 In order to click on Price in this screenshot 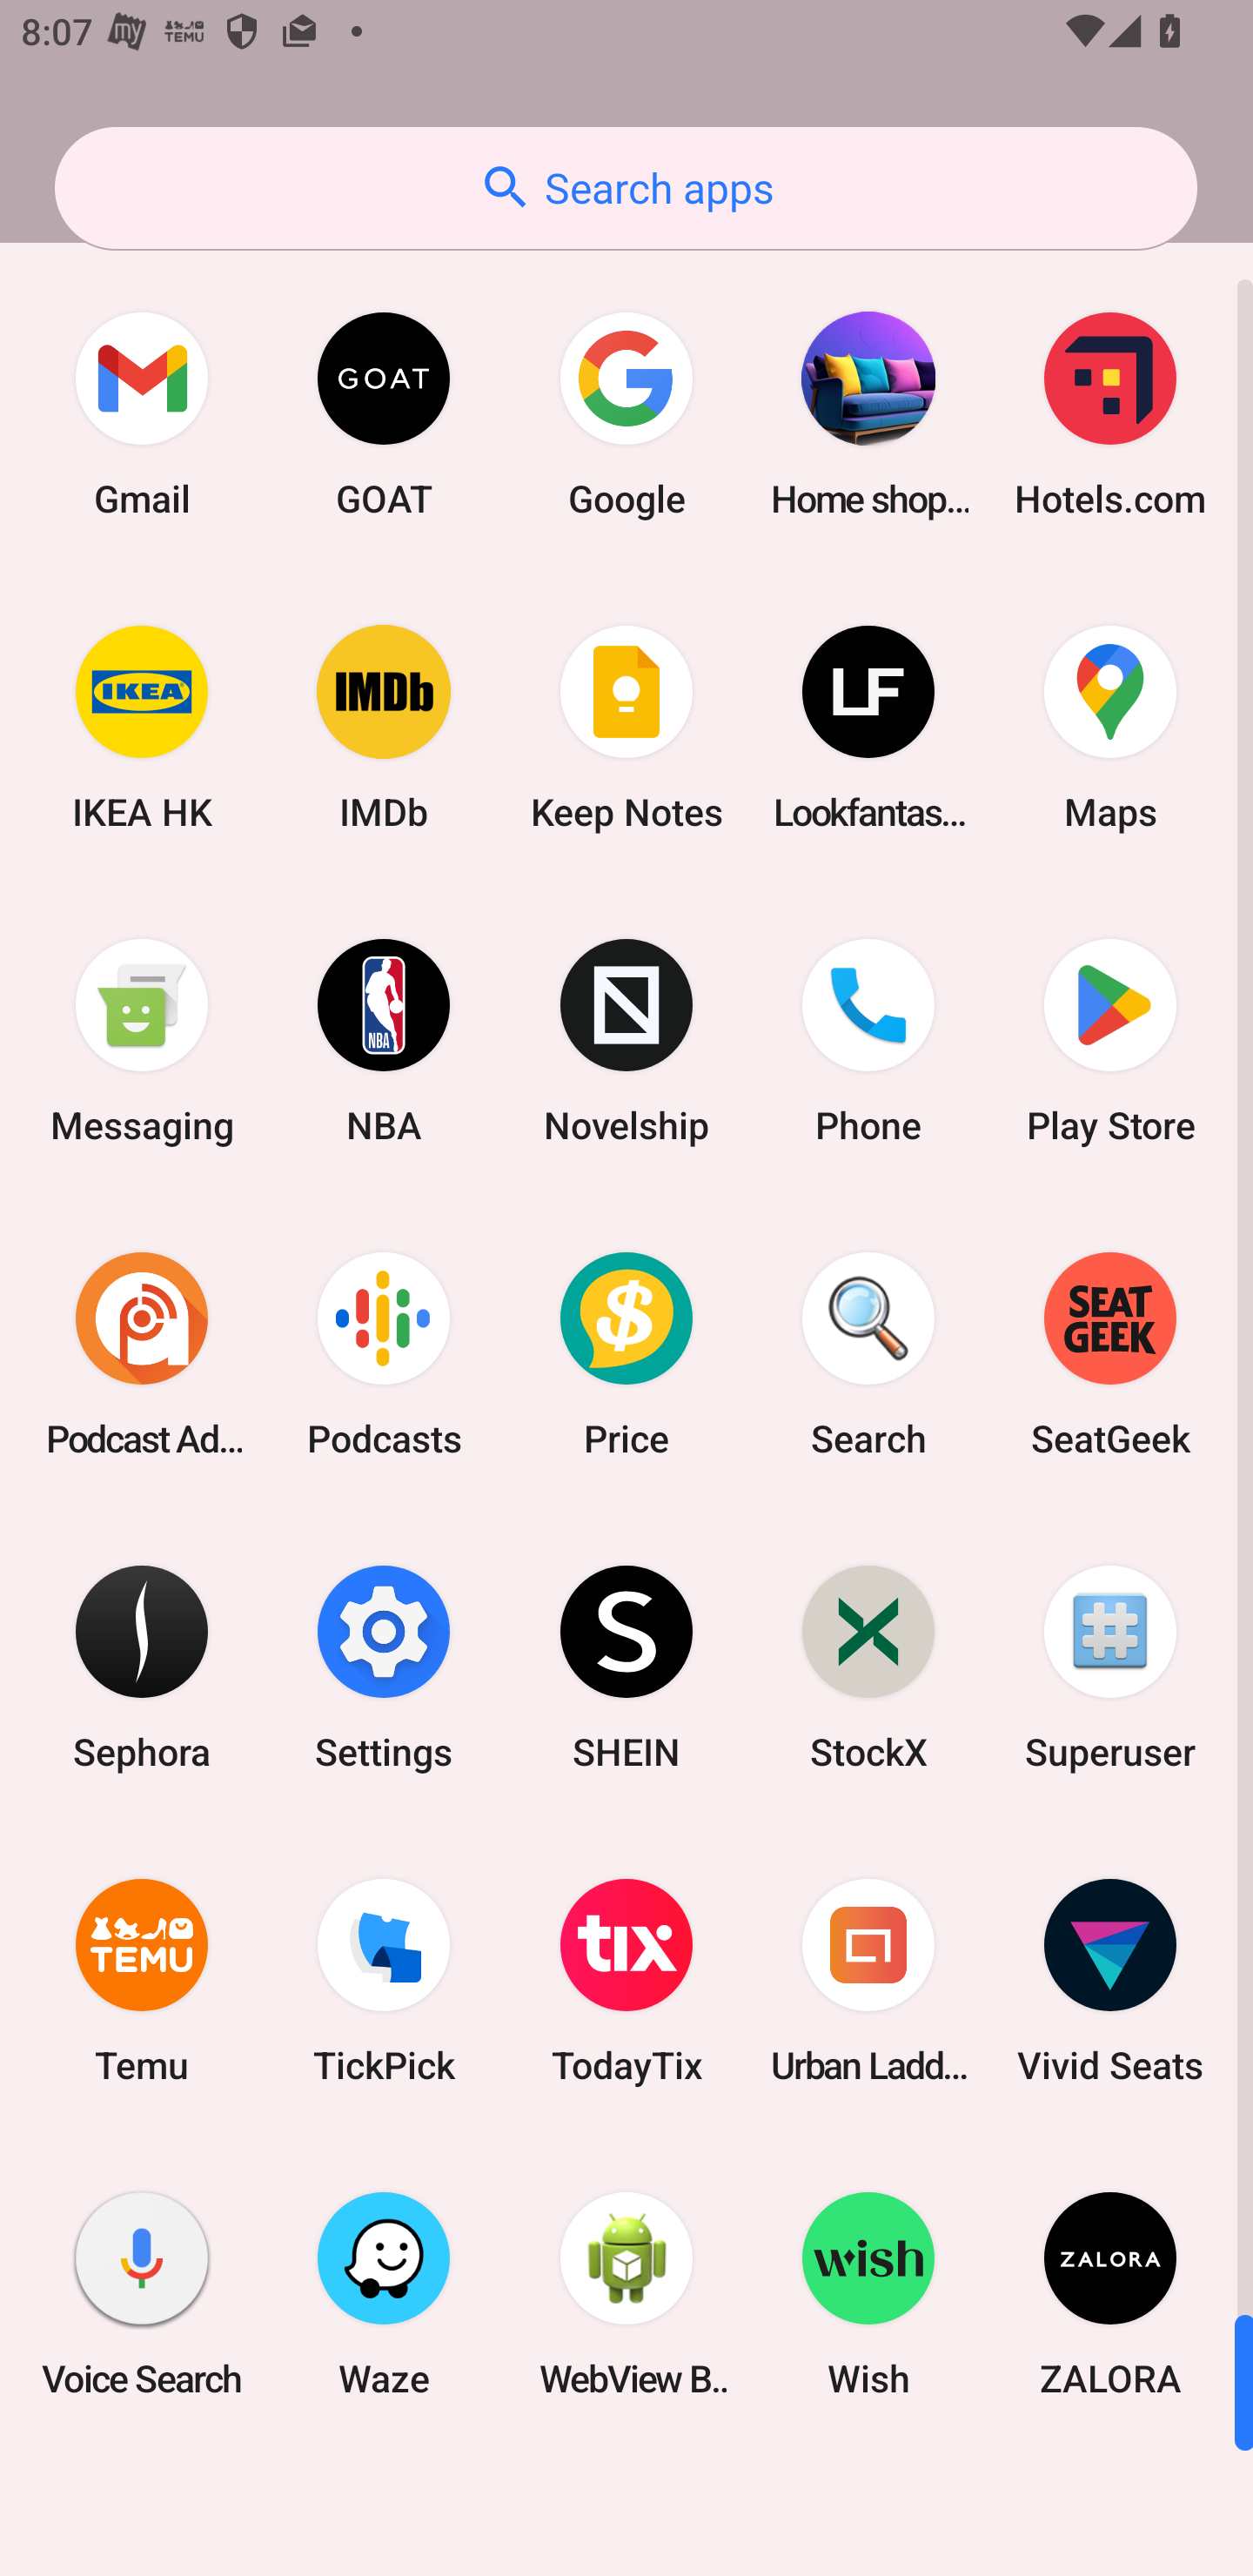, I will do `click(626, 1353)`.